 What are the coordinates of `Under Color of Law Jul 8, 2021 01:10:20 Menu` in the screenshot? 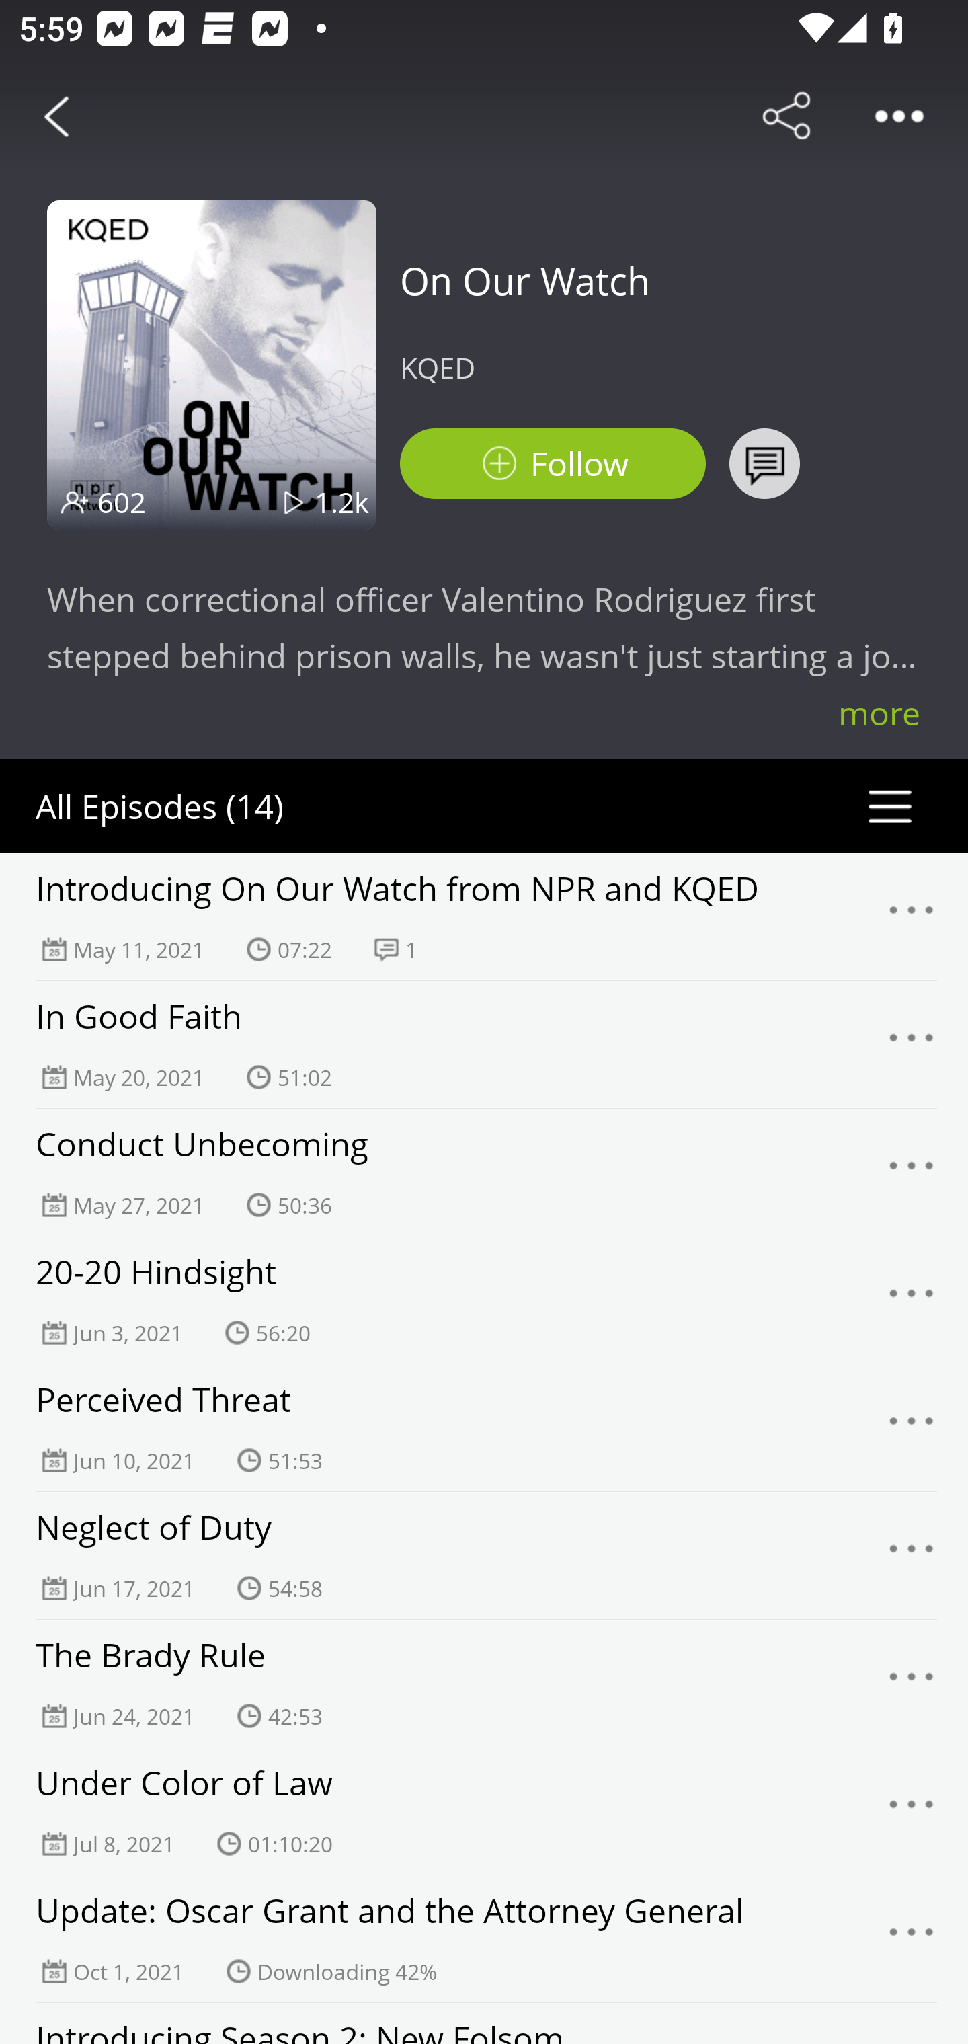 It's located at (484, 1811).